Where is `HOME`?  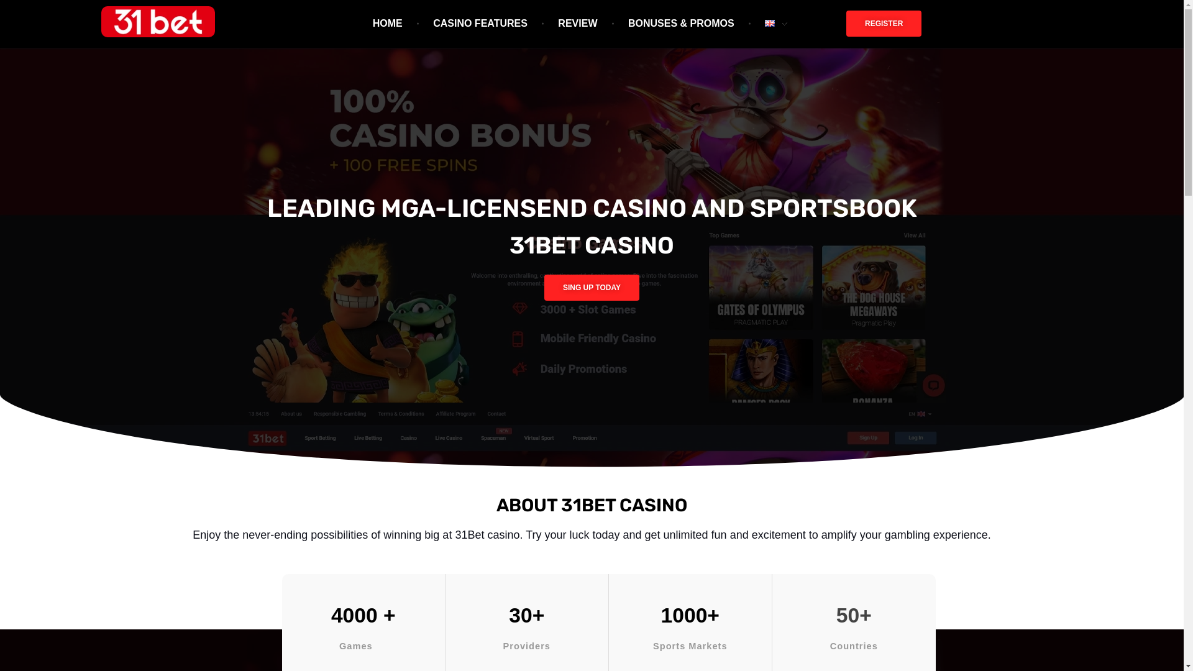
HOME is located at coordinates (396, 24).